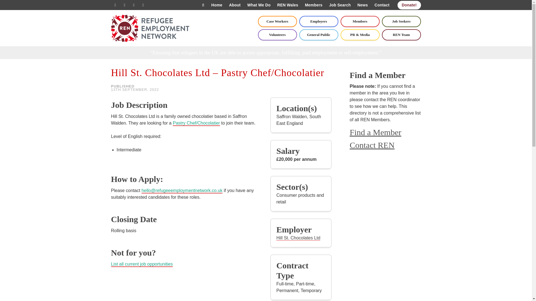 Image resolution: width=536 pixels, height=301 pixels. I want to click on REN Wales, so click(288, 5).